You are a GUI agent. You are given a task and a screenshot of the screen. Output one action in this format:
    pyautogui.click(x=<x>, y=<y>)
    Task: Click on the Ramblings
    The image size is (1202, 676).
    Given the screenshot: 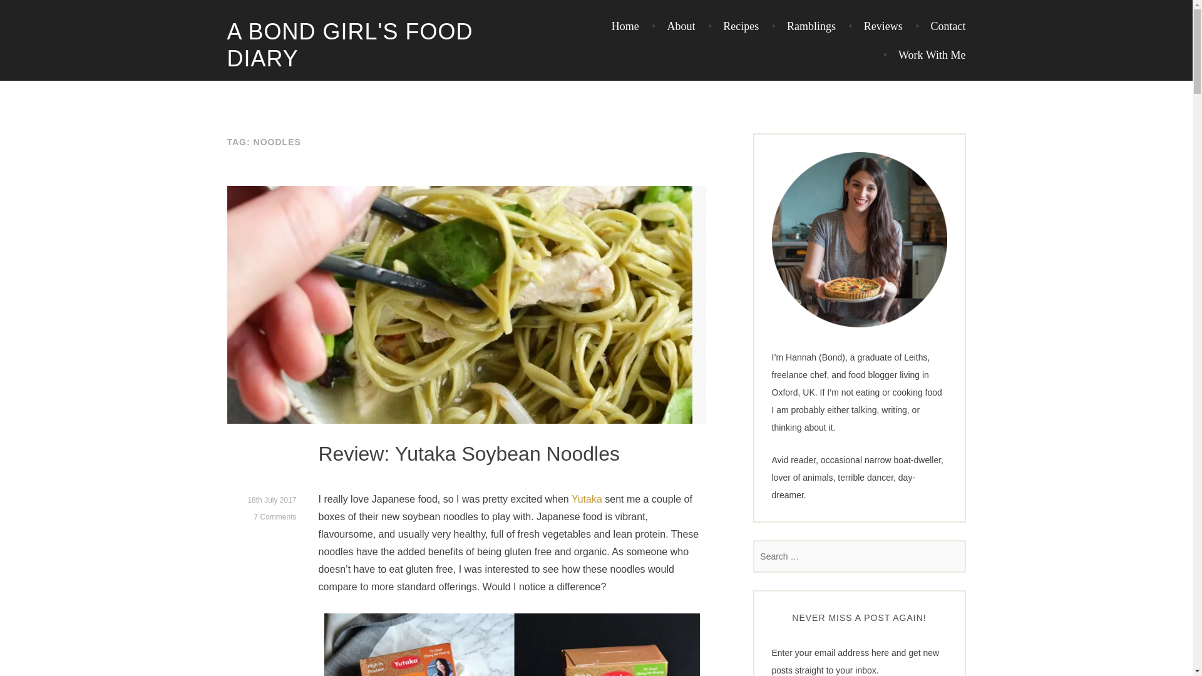 What is the action you would take?
    pyautogui.click(x=803, y=26)
    